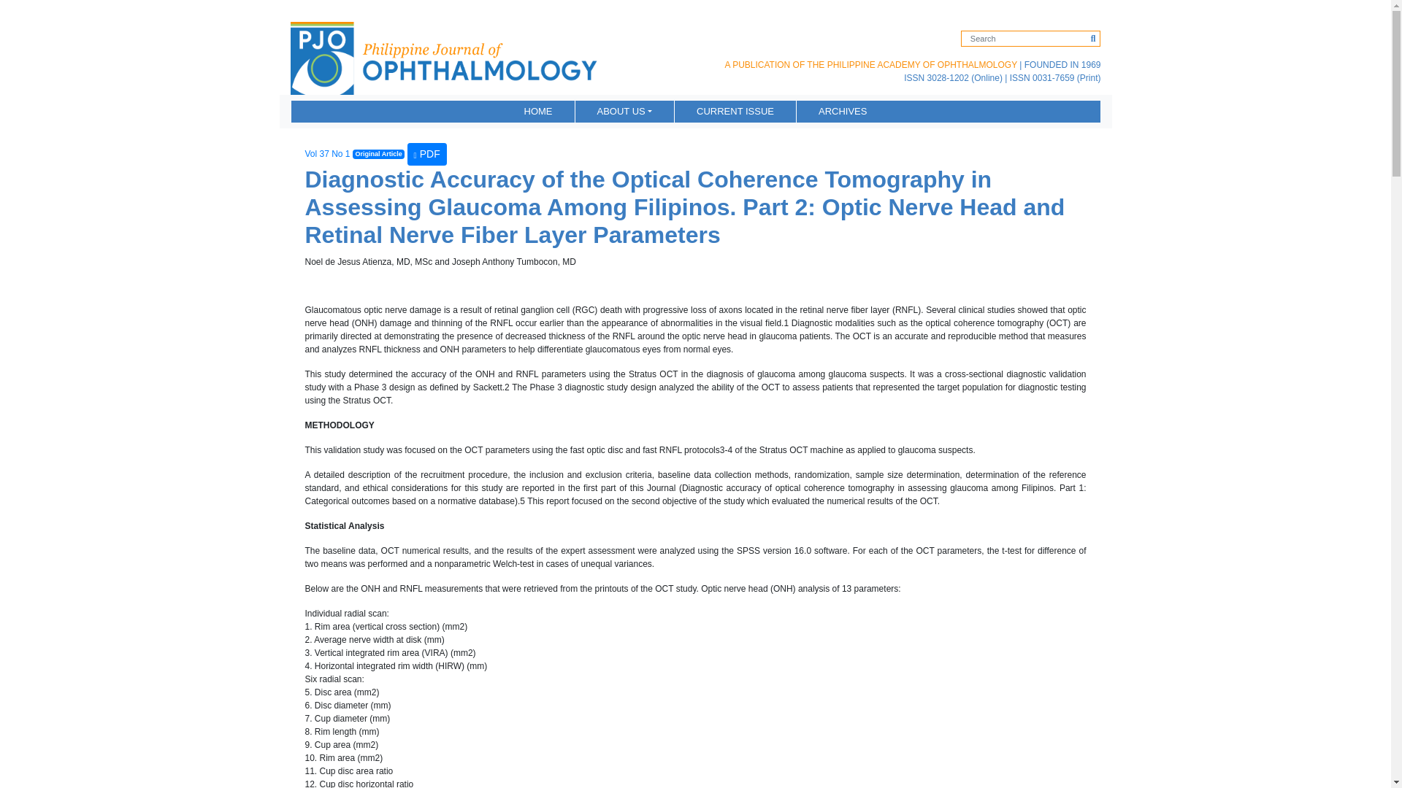  I want to click on HOME, so click(538, 111).